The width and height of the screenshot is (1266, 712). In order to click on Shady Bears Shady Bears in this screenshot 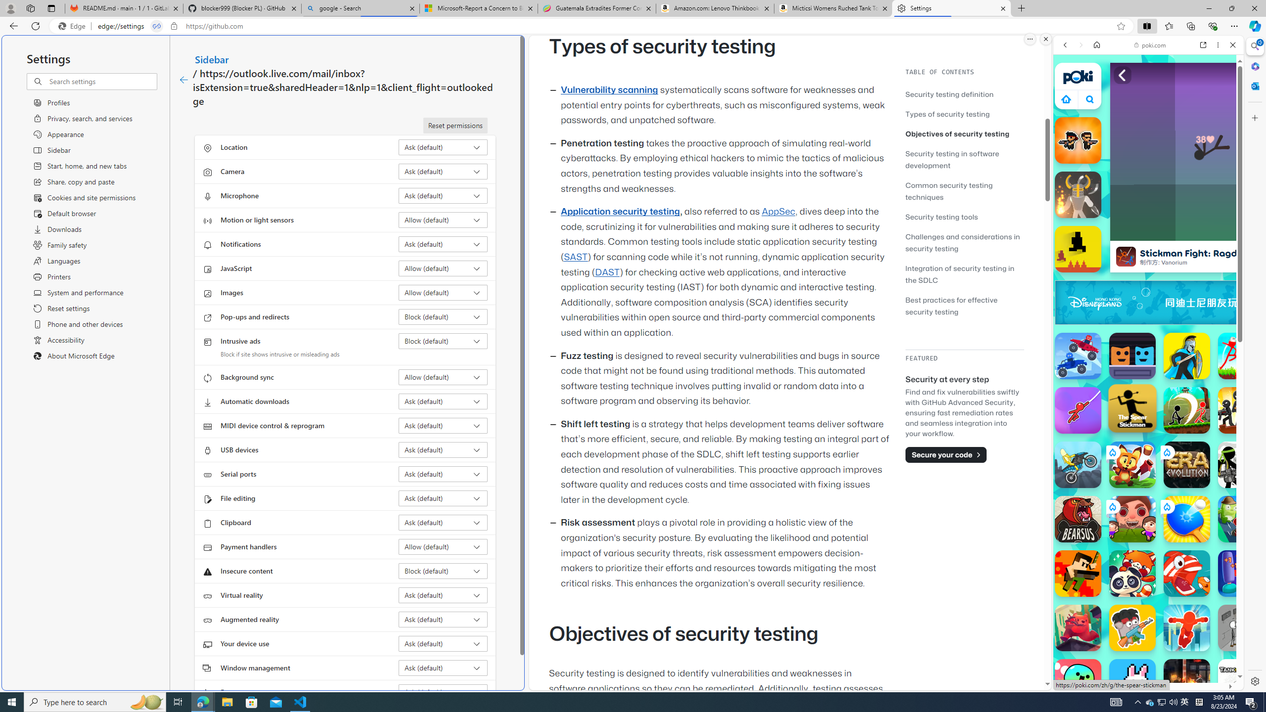, I will do `click(1078, 628)`.